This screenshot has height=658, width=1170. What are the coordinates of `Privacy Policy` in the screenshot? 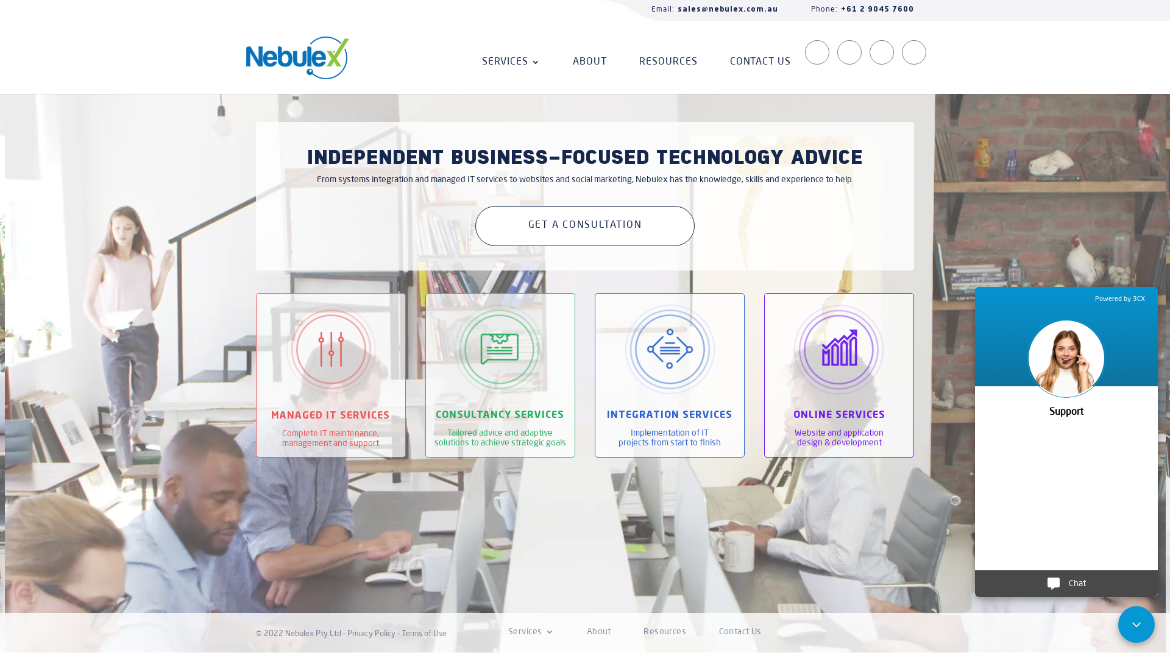 It's located at (372, 634).